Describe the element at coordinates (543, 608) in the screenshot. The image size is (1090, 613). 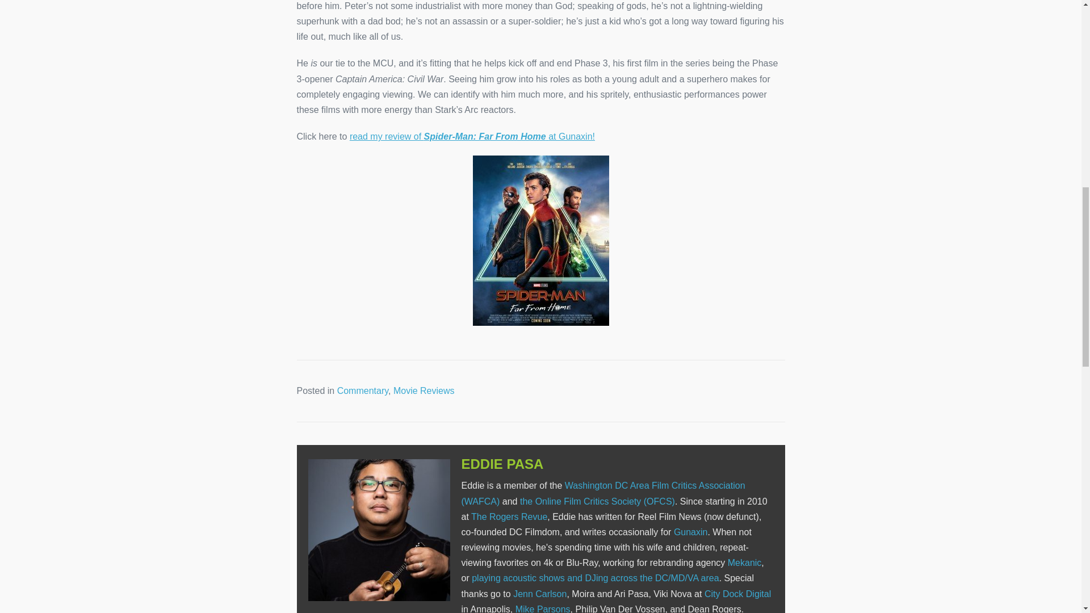
I see `Mike Parsons` at that location.